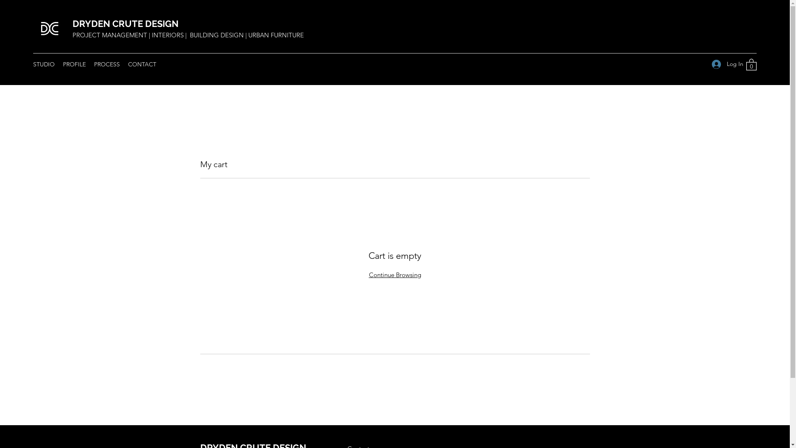 The width and height of the screenshot is (796, 448). Describe the element at coordinates (395, 275) in the screenshot. I see `Continue Browsing` at that location.